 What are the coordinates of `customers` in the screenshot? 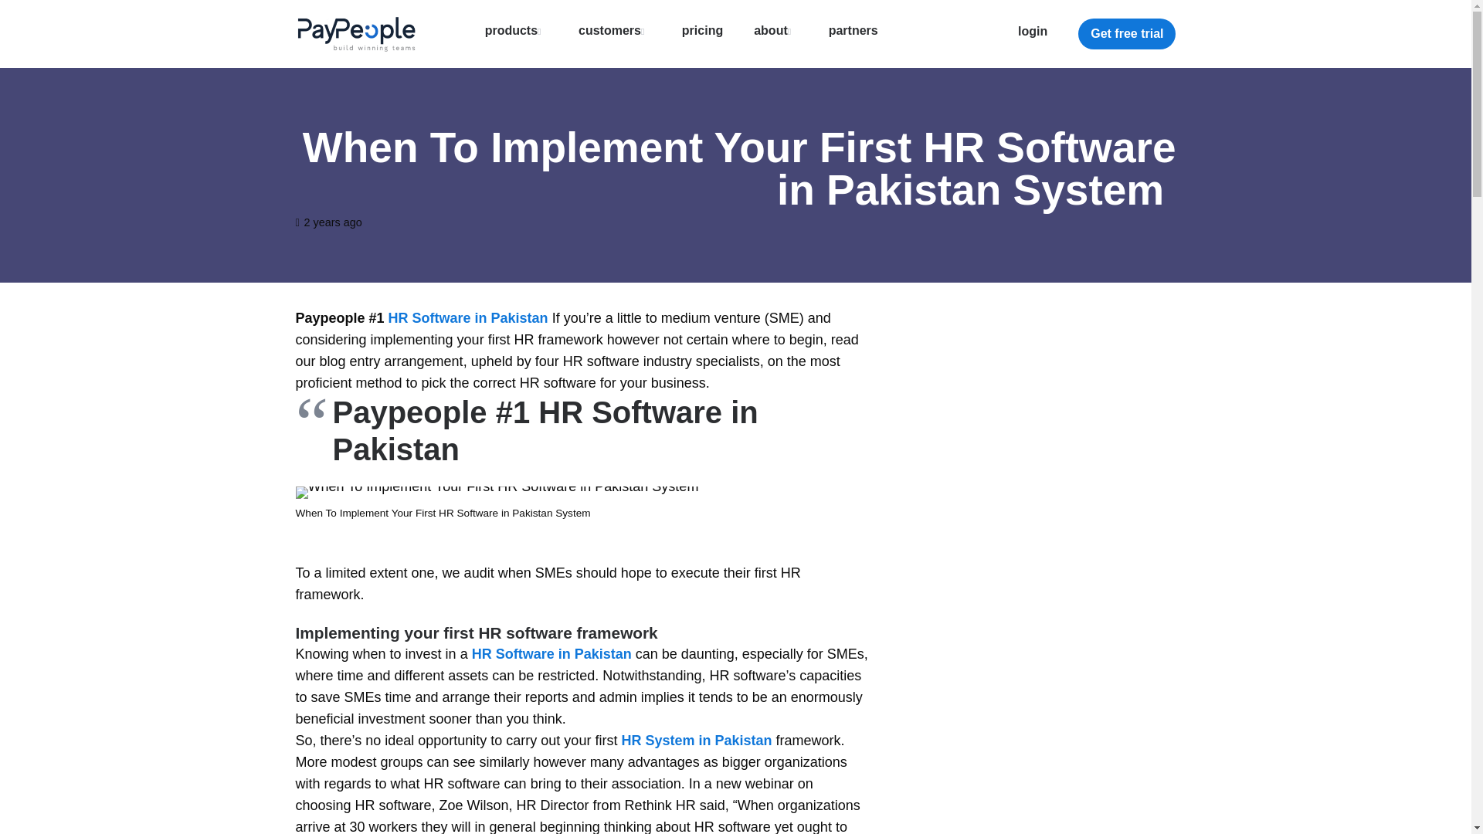 It's located at (614, 31).